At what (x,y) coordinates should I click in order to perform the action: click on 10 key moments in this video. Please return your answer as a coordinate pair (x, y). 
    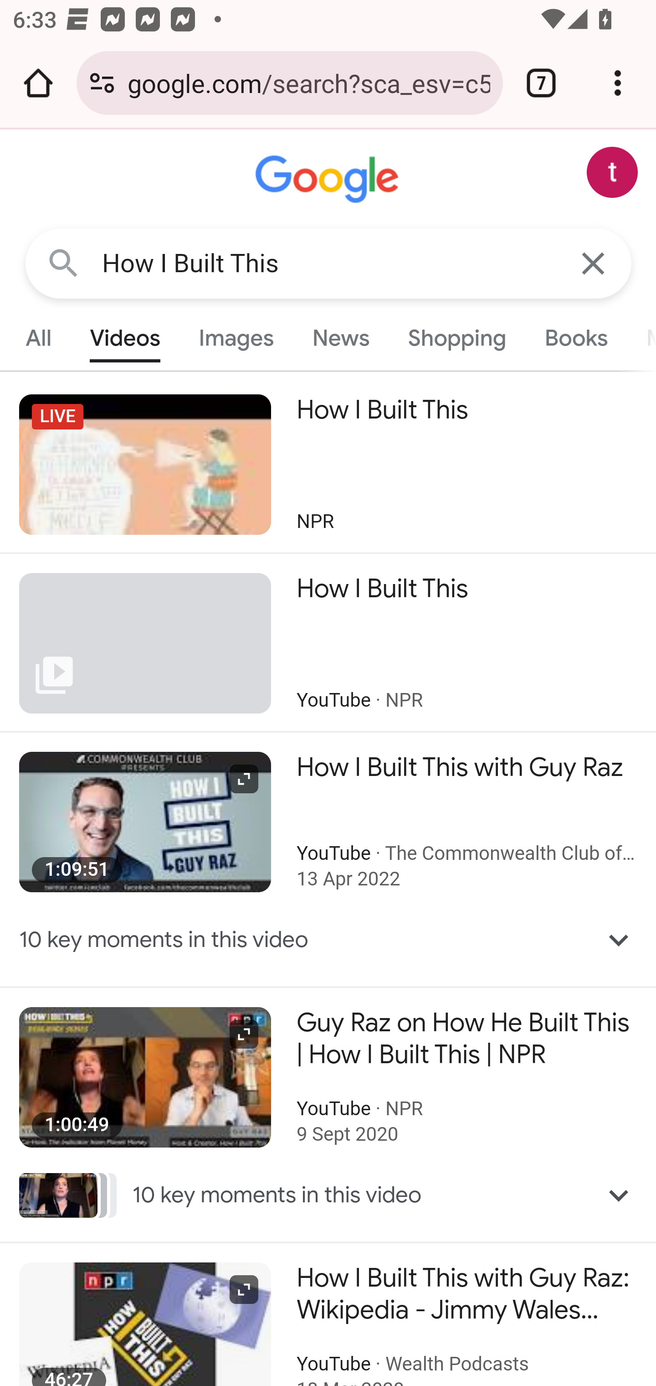
    Looking at the image, I should click on (329, 939).